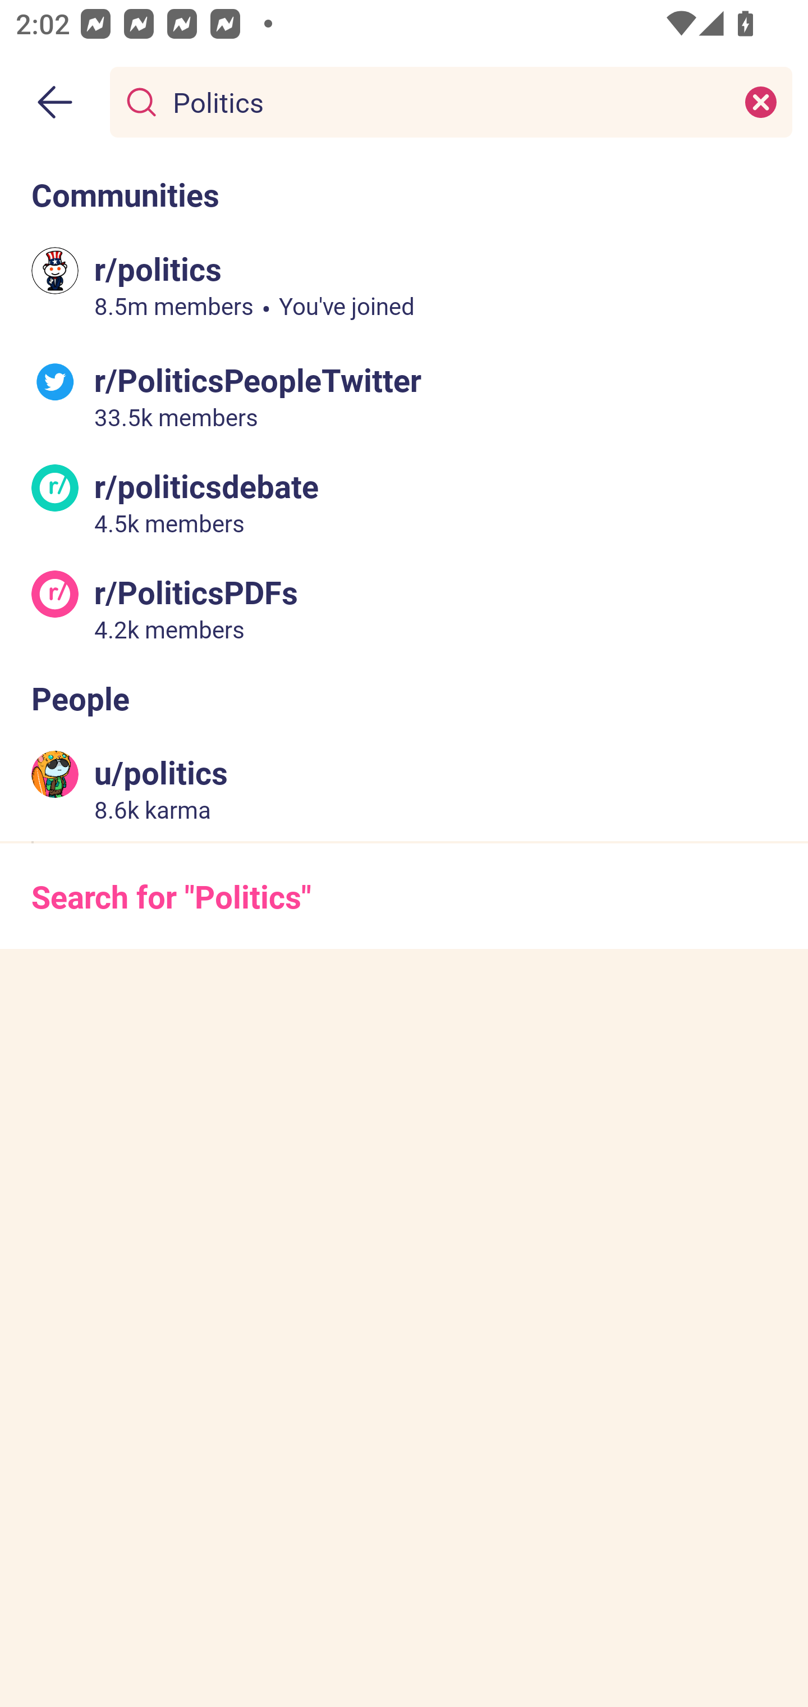 Image resolution: width=808 pixels, height=1707 pixels. I want to click on r/politicsdebate 4.5k members 4.5 thousand members, so click(404, 502).